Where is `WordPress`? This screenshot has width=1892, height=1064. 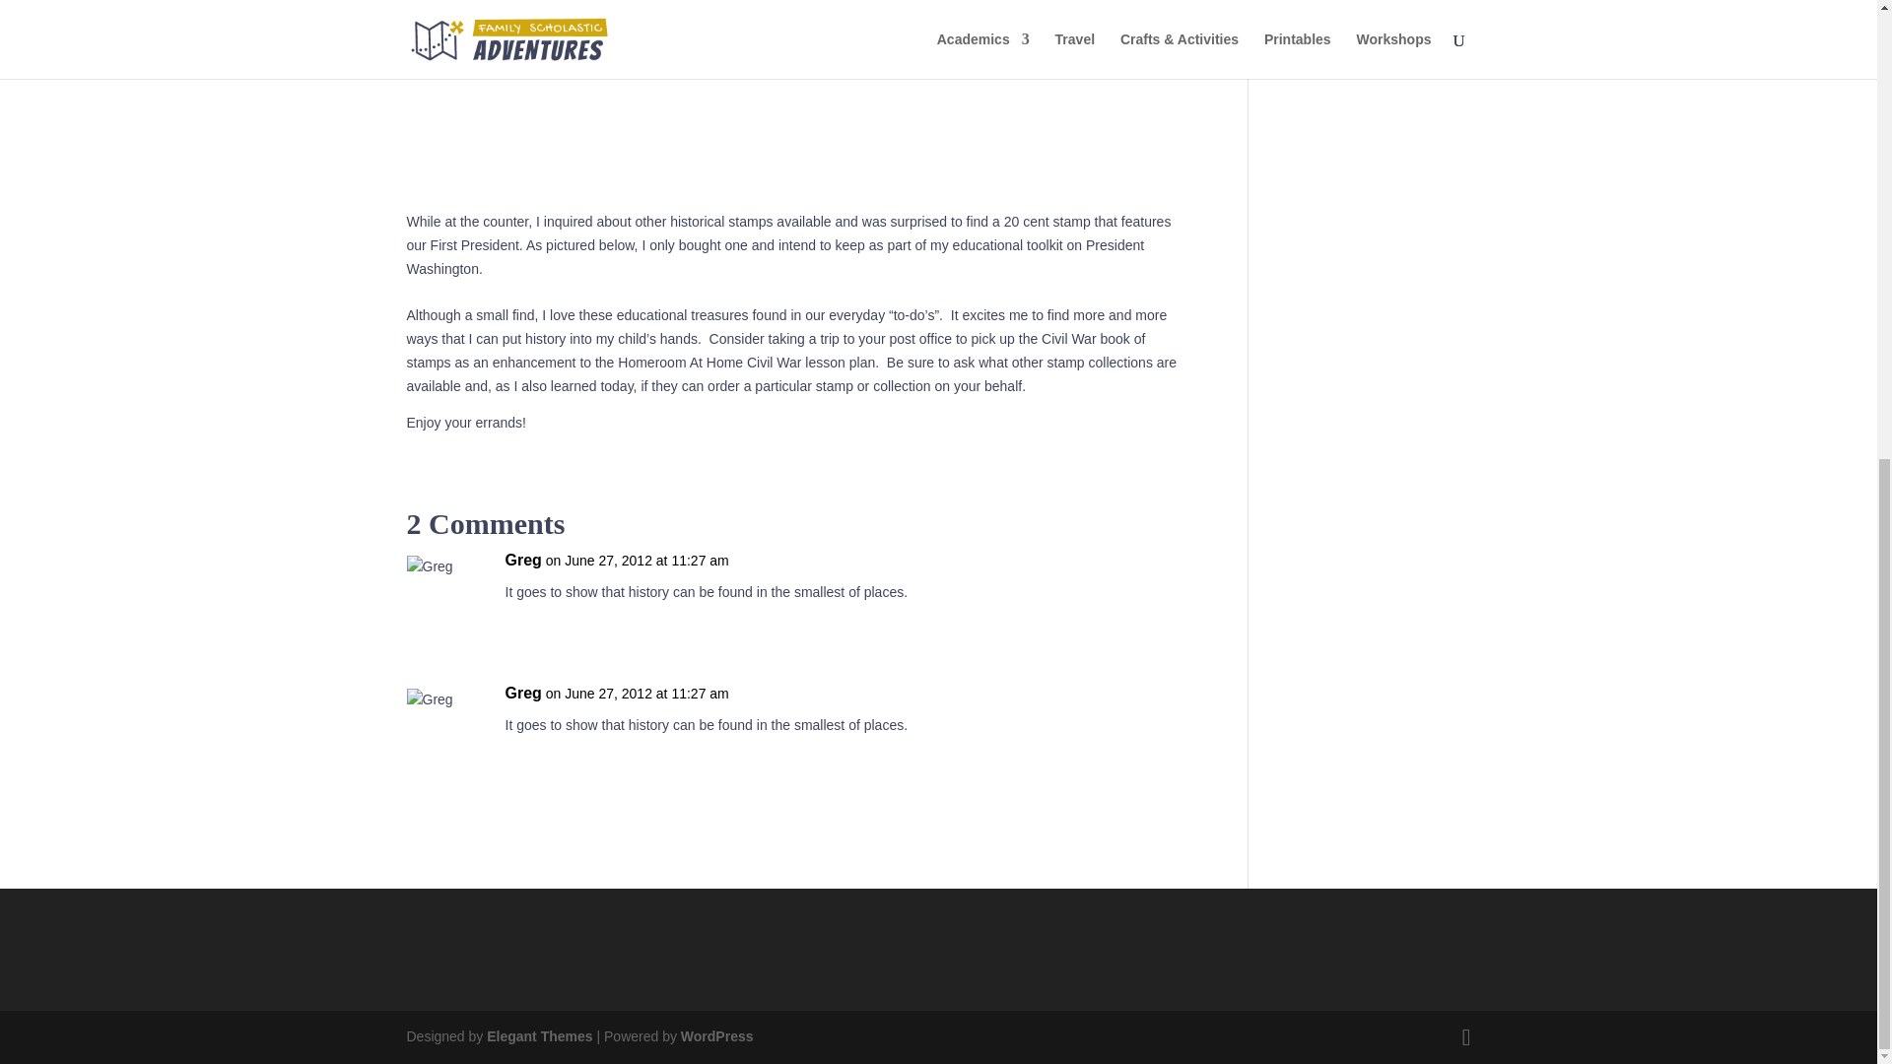 WordPress is located at coordinates (717, 1036).